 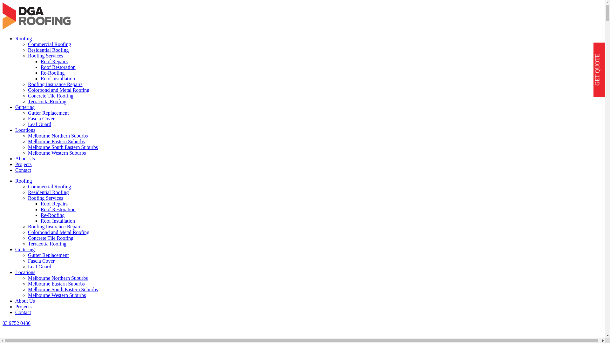 What do you see at coordinates (55, 84) in the screenshot?
I see `Roofing Insurance Repairs` at bounding box center [55, 84].